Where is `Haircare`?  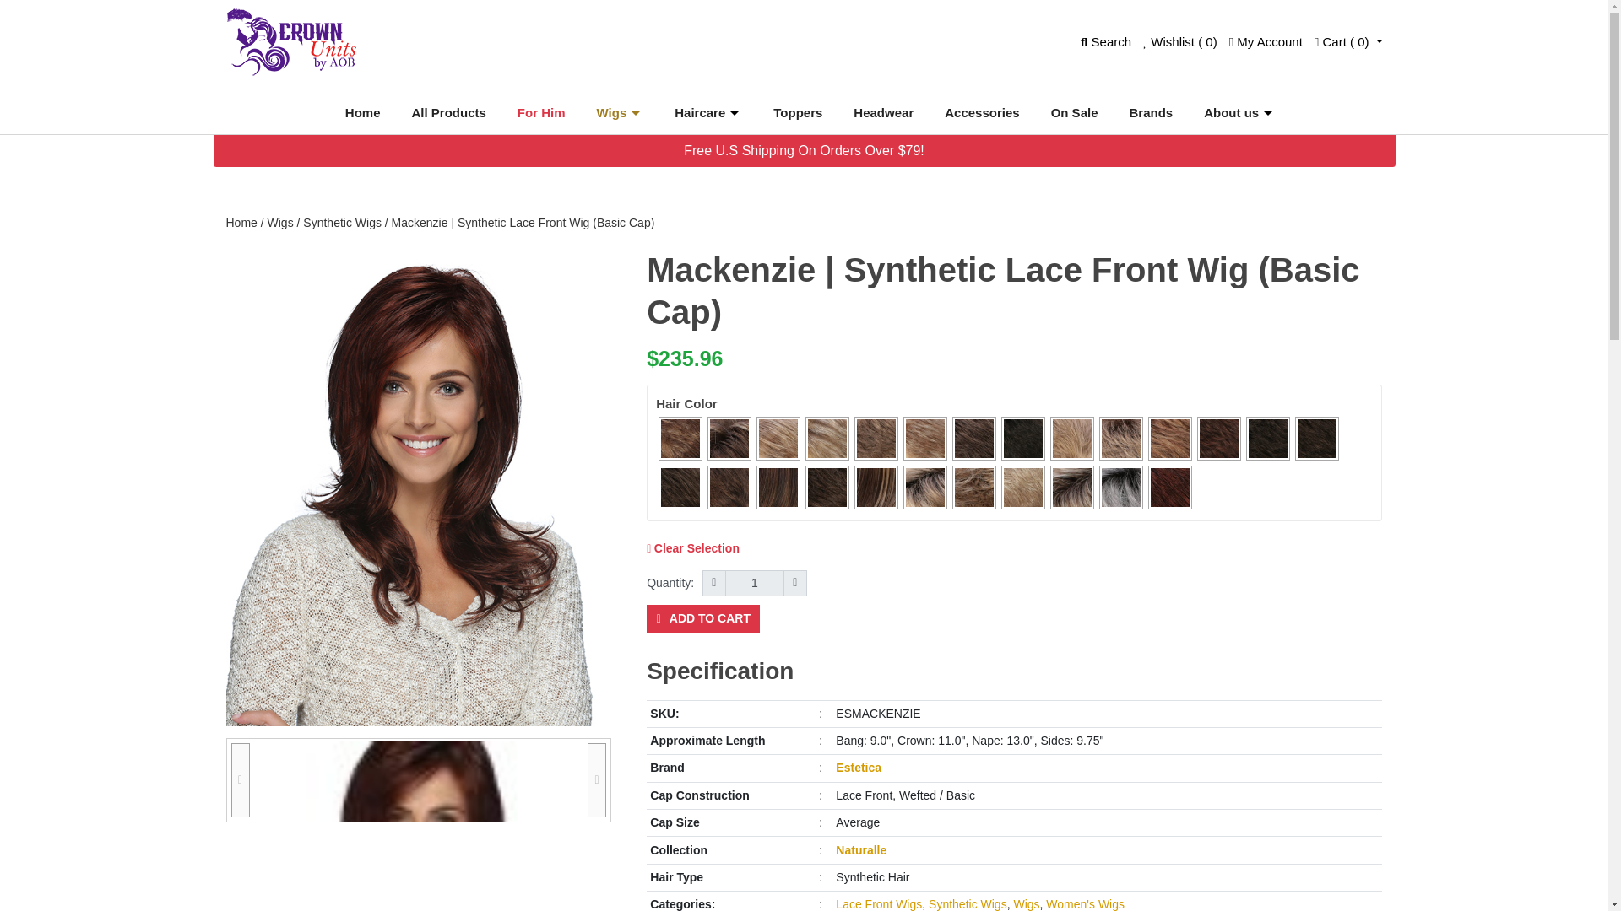
Haircare is located at coordinates (699, 113).